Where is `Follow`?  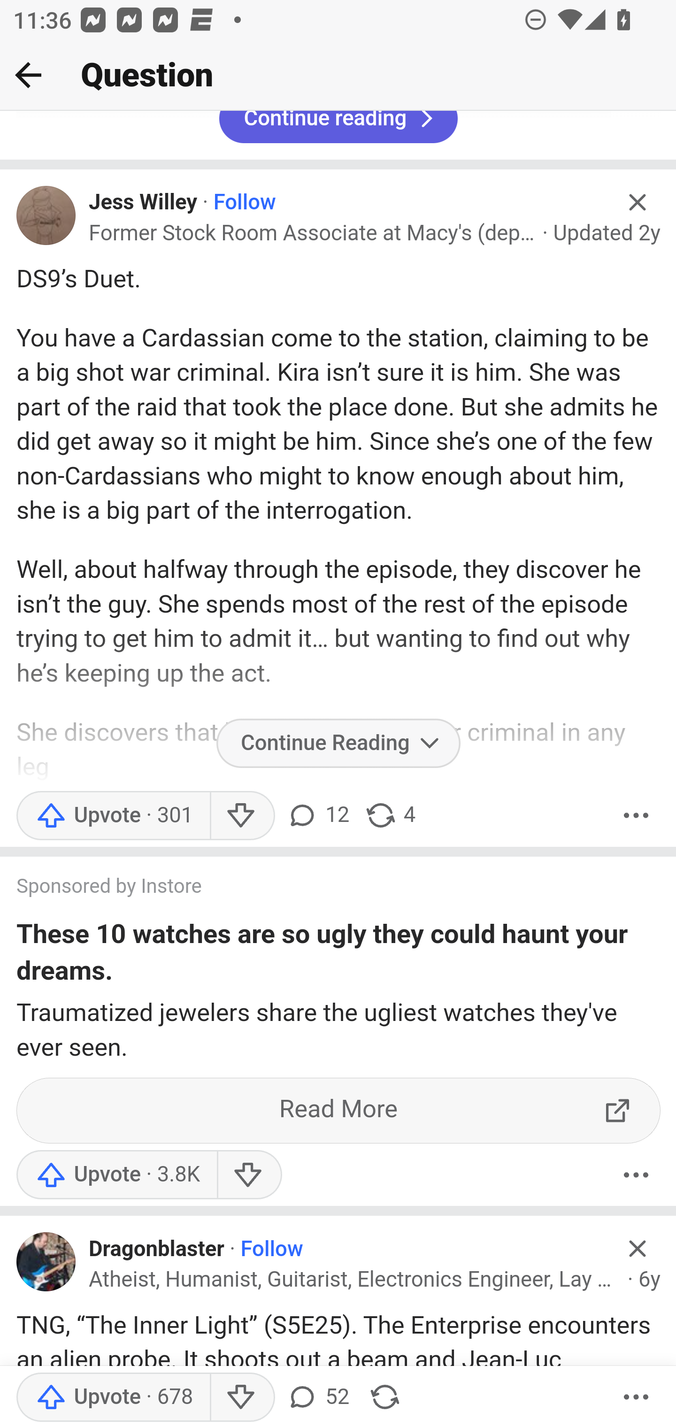
Follow is located at coordinates (243, 204).